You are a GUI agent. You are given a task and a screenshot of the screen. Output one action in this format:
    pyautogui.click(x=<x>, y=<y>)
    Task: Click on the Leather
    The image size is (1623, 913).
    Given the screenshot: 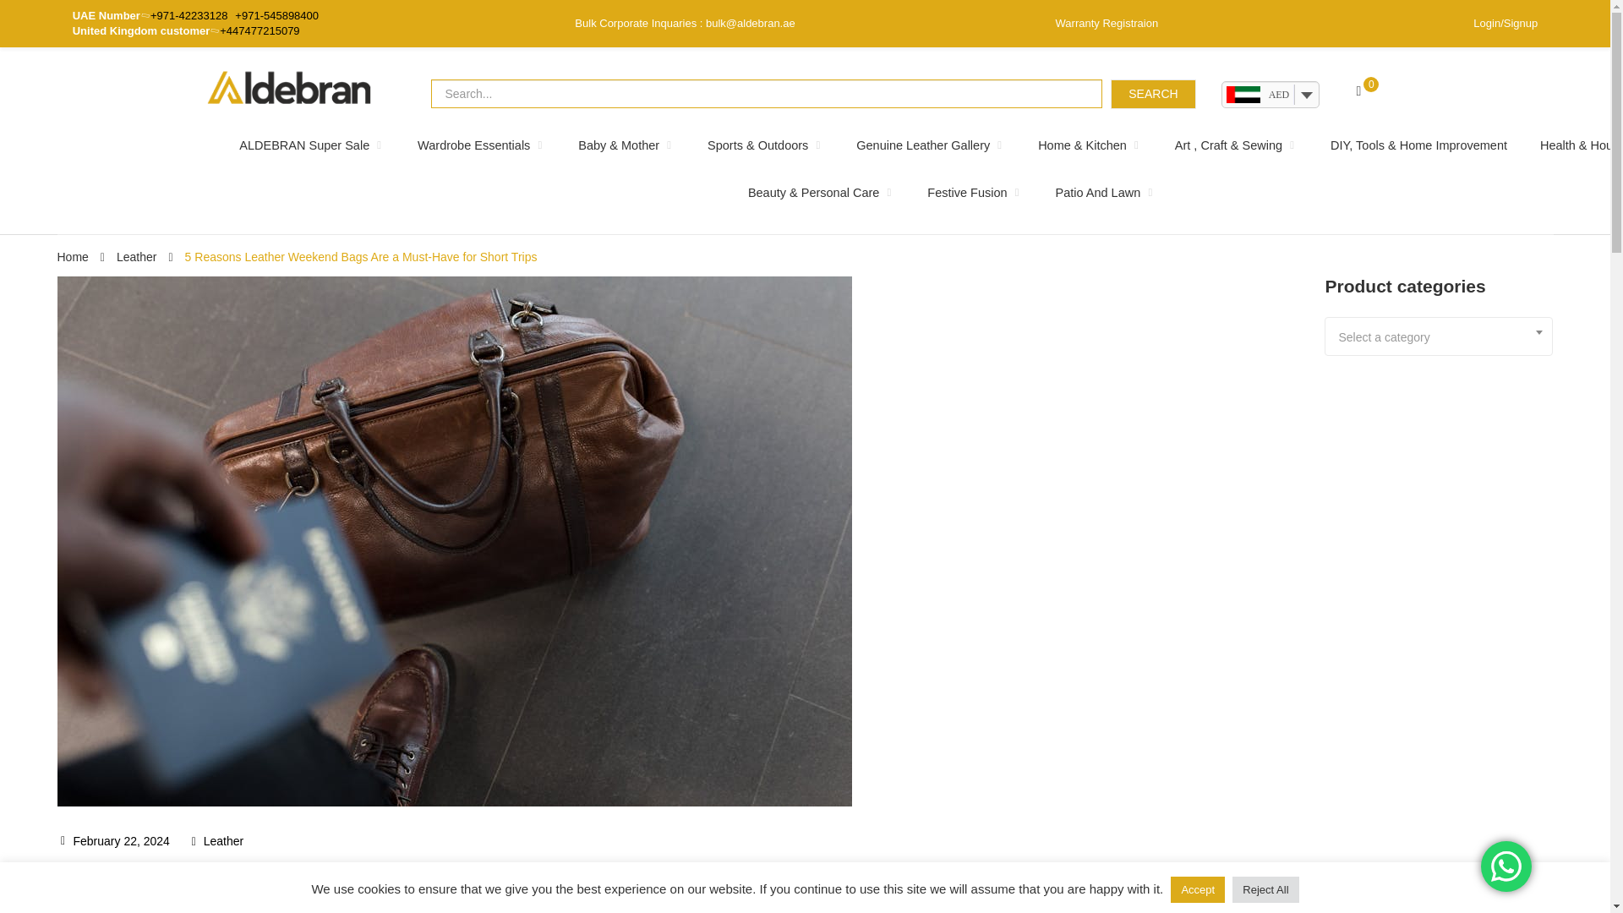 What is the action you would take?
    pyautogui.click(x=136, y=257)
    